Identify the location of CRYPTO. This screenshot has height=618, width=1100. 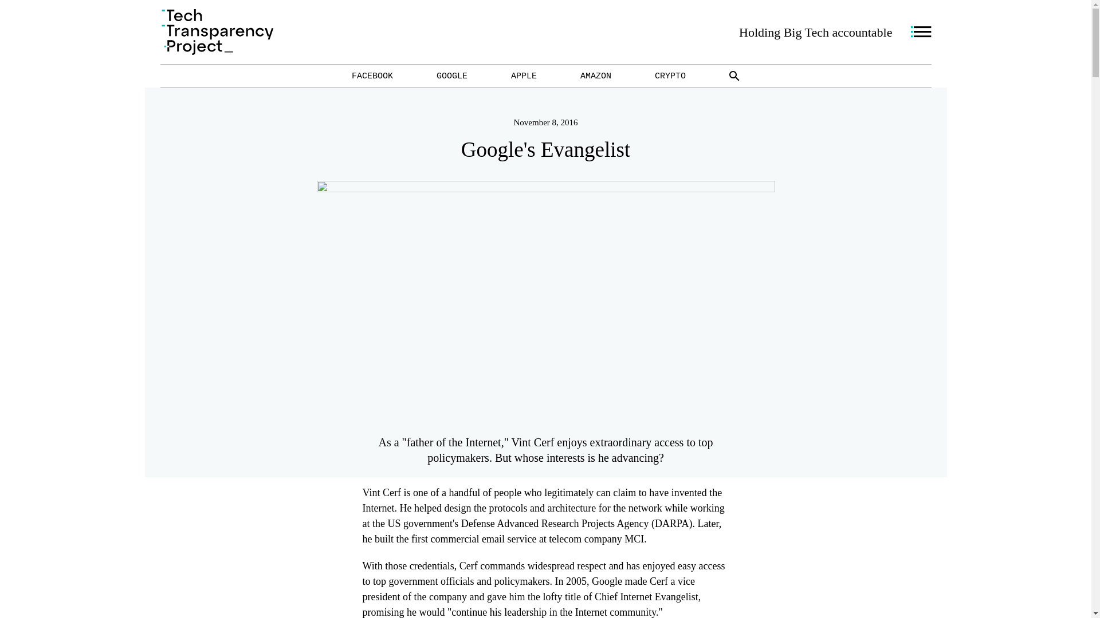
(670, 76).